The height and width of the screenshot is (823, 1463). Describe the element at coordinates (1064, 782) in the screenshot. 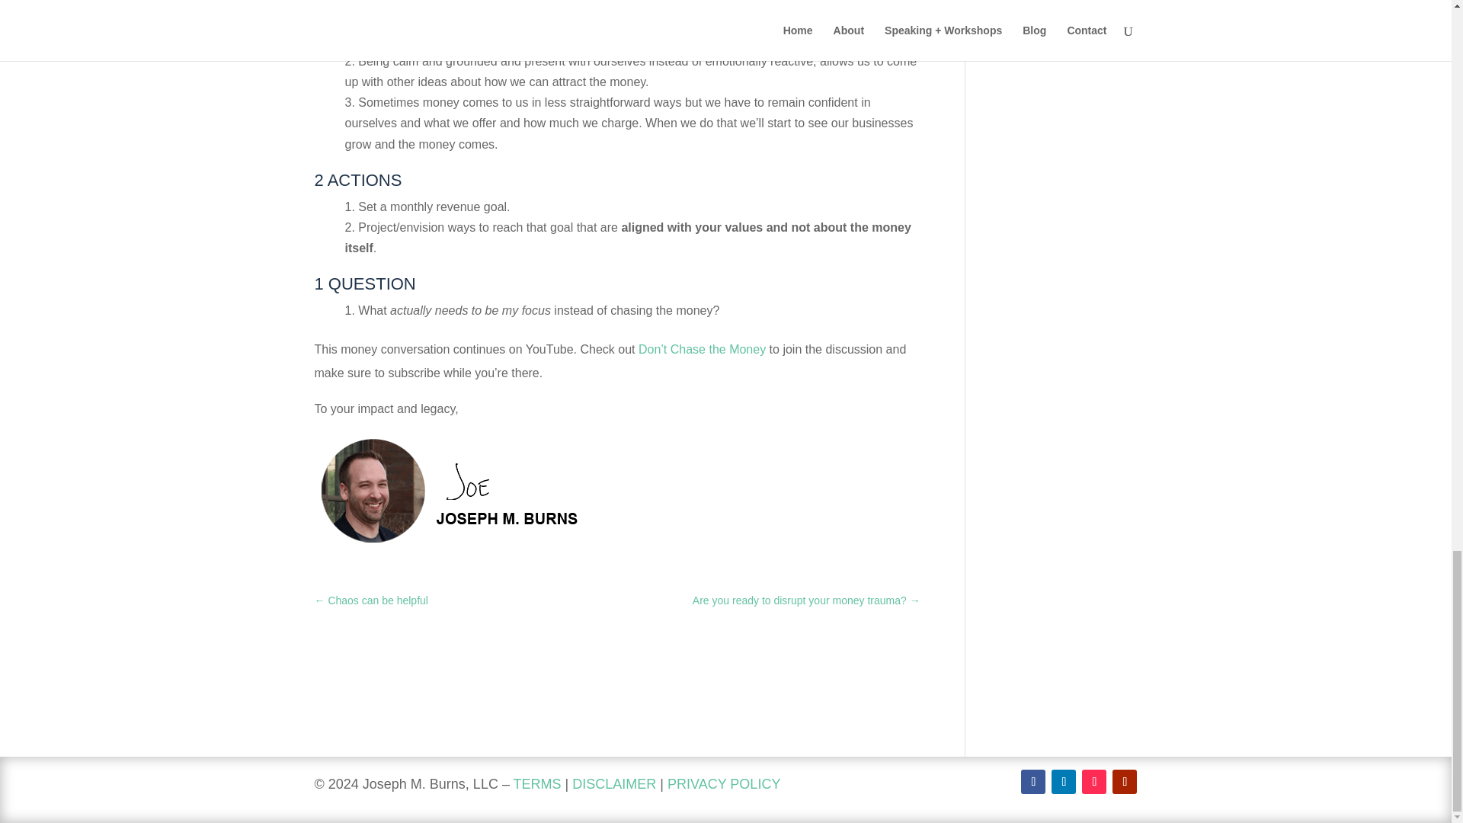

I see `Follow on LinkedIn` at that location.